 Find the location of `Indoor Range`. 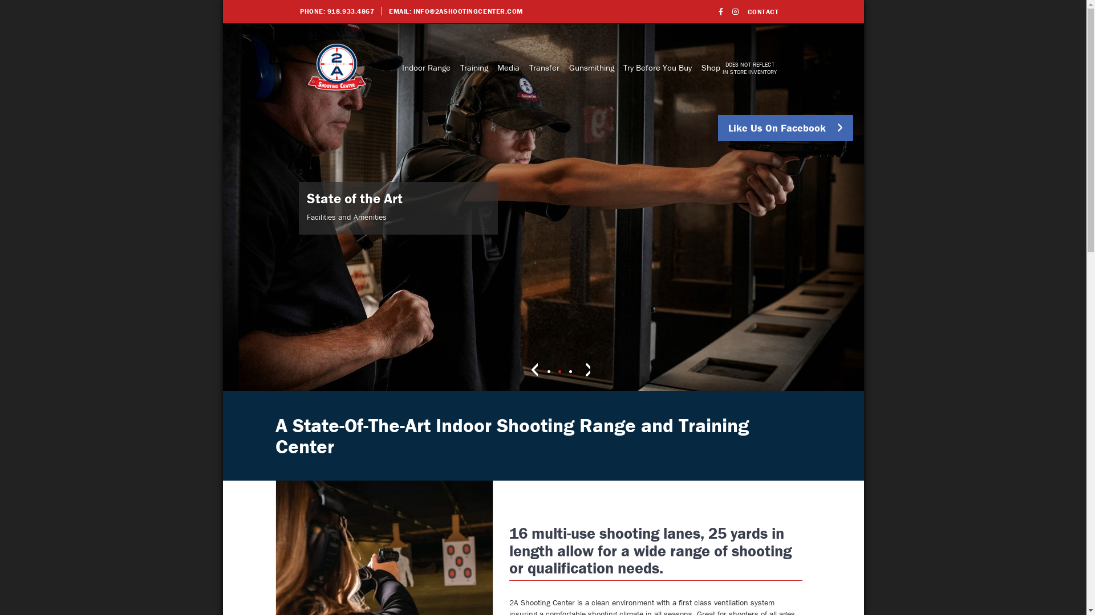

Indoor Range is located at coordinates (609, 97).